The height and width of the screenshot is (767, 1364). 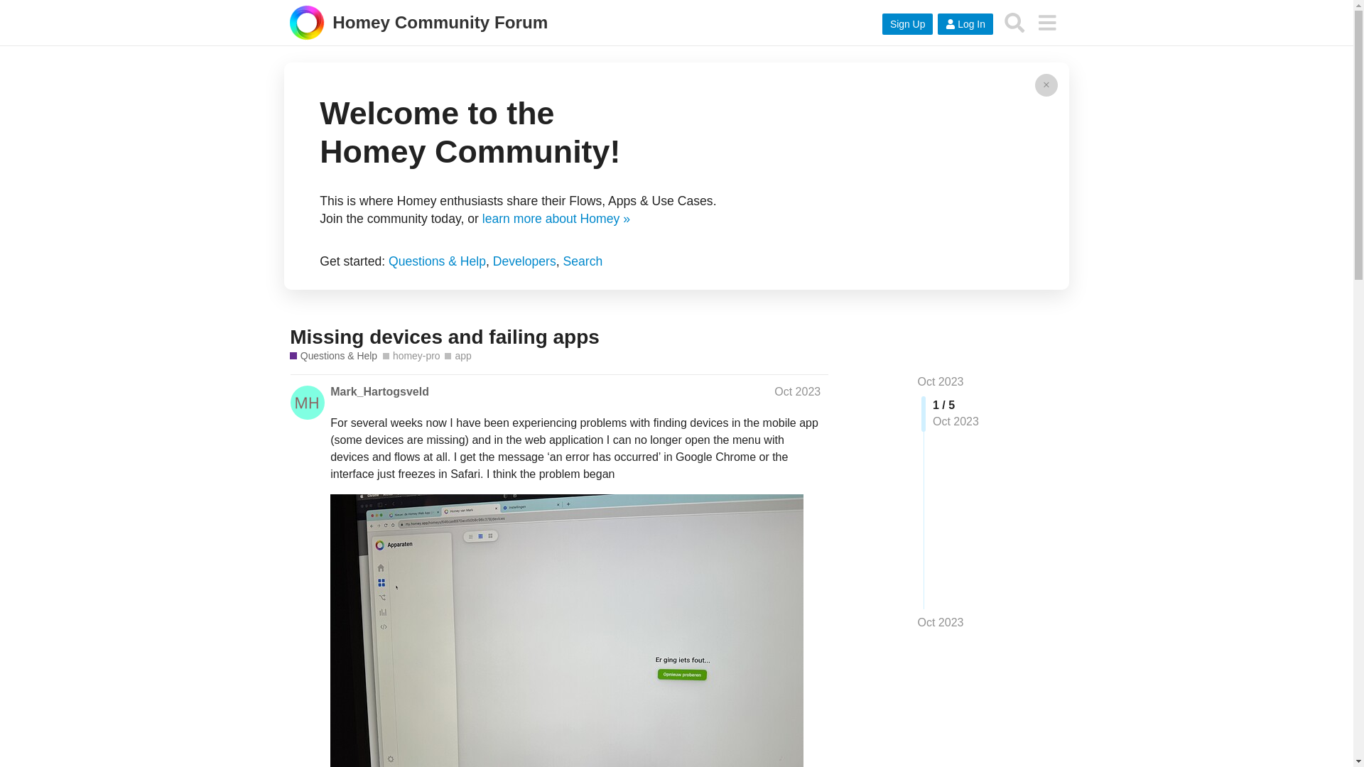 I want to click on Sign Up, so click(x=908, y=24).